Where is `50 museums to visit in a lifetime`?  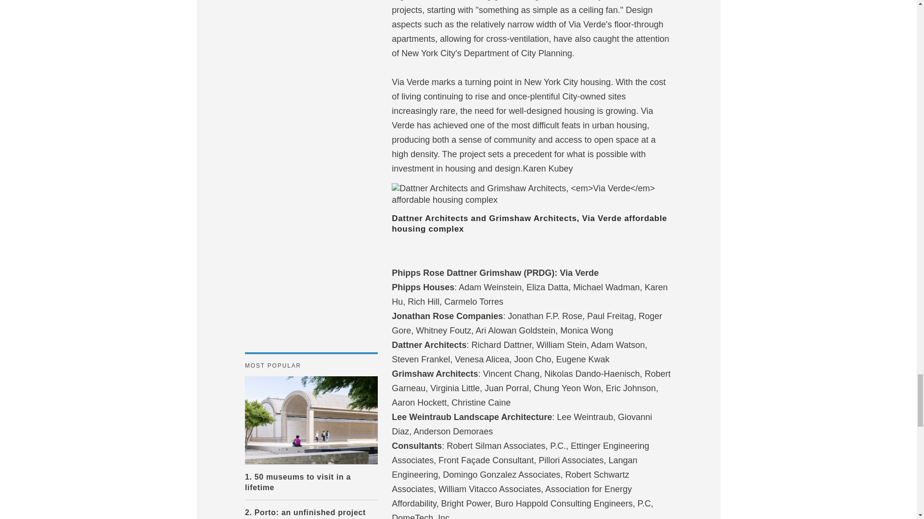
50 museums to visit in a lifetime is located at coordinates (311, 420).